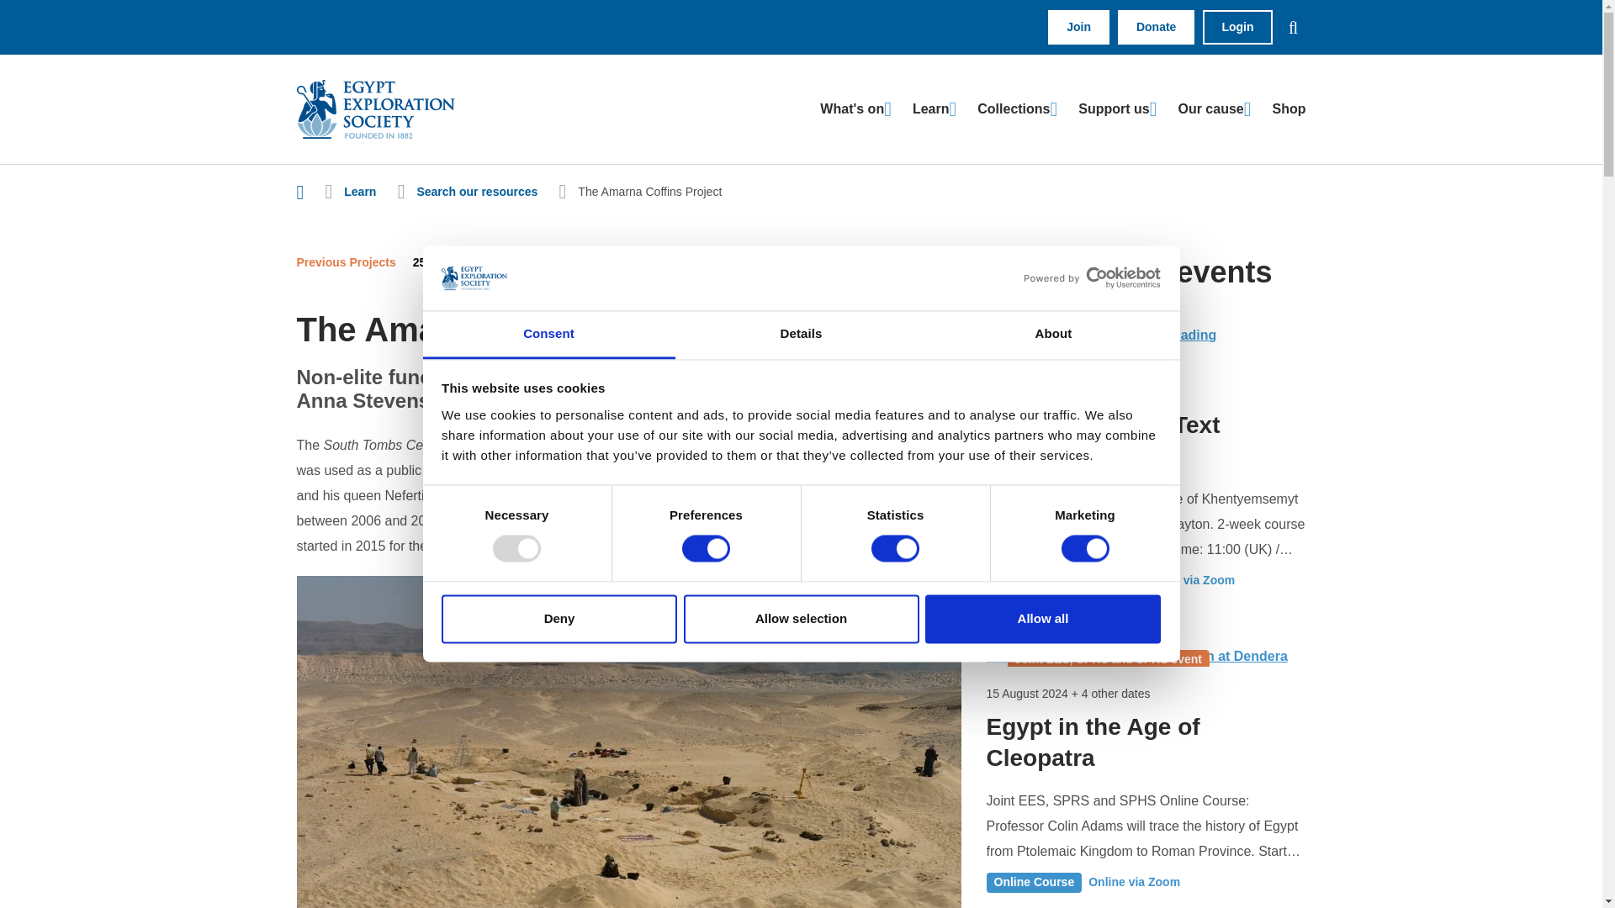 This screenshot has width=1615, height=908. I want to click on Donate, so click(1156, 27).